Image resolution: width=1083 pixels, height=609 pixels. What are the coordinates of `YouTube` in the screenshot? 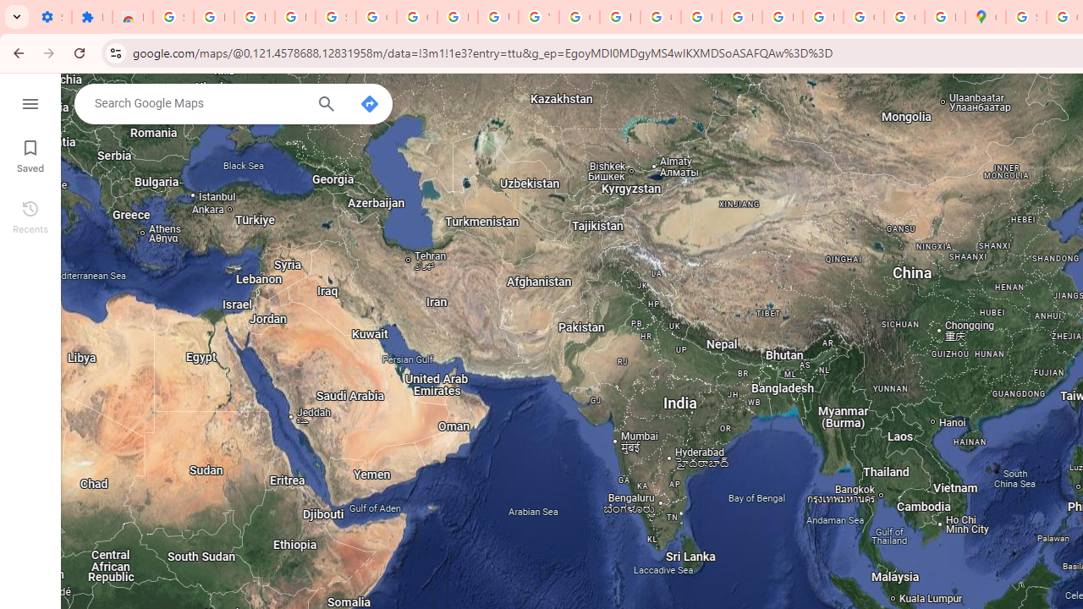 It's located at (538, 17).